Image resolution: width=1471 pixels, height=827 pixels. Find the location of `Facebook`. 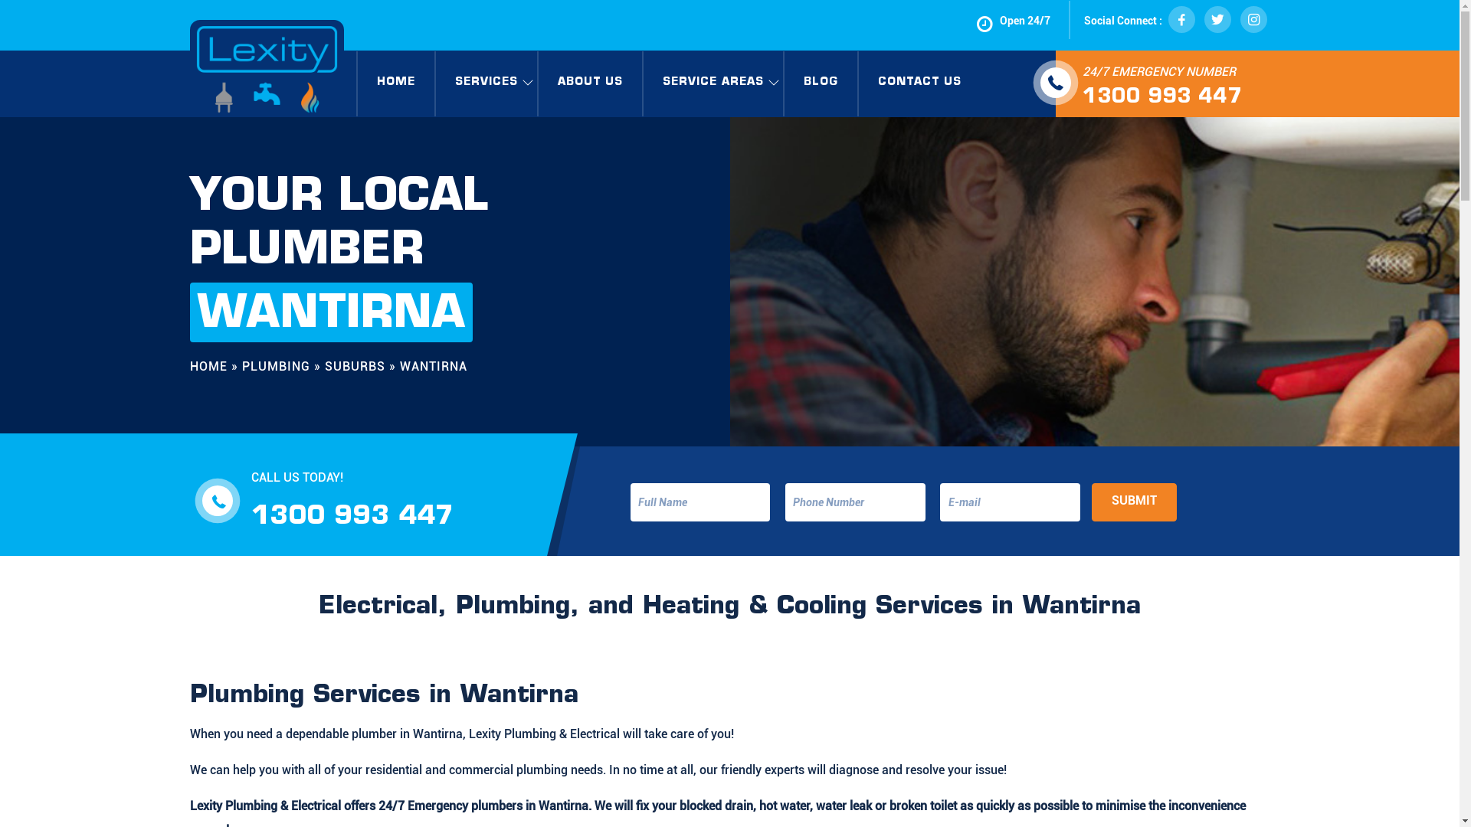

Facebook is located at coordinates (1183, 20).